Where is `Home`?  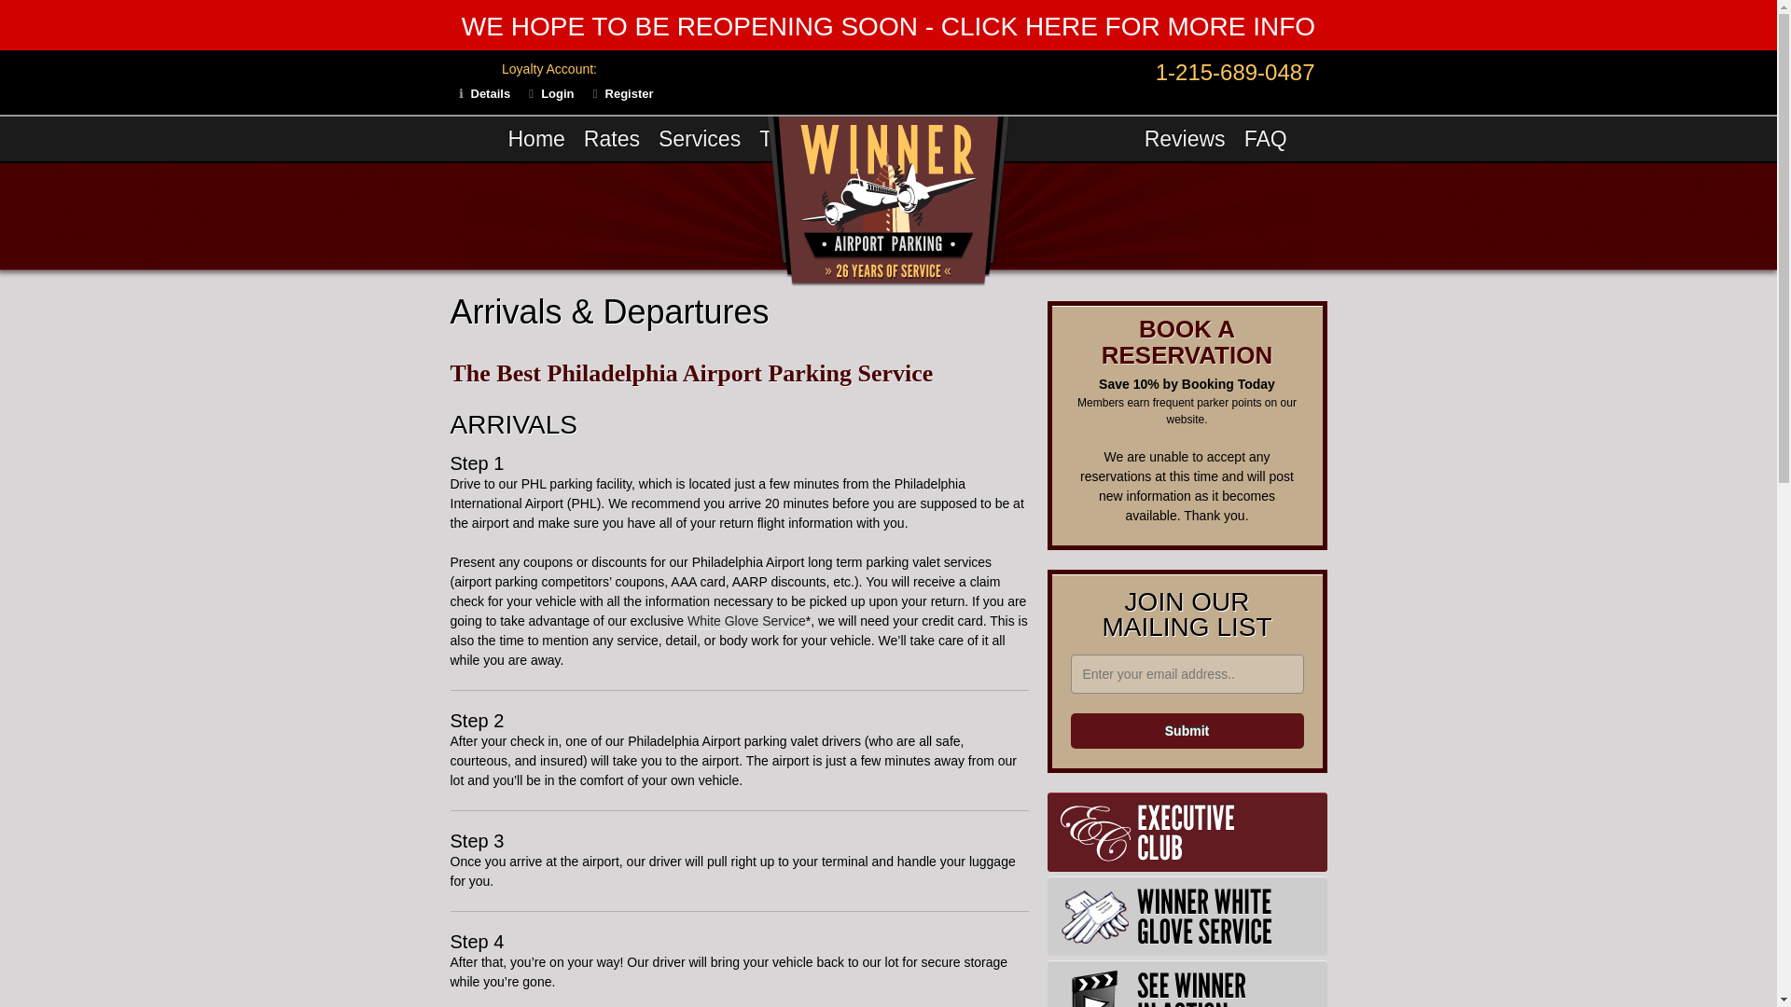 Home is located at coordinates (535, 138).